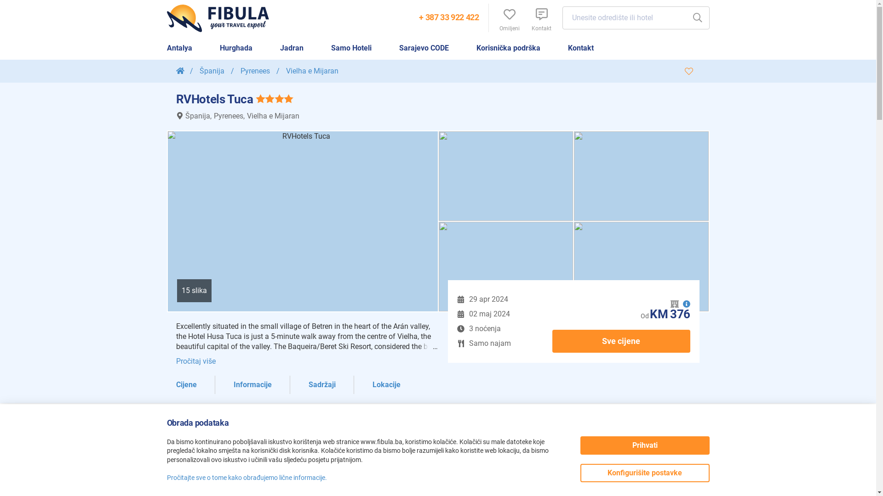  What do you see at coordinates (461, 299) in the screenshot?
I see `Check-in` at bounding box center [461, 299].